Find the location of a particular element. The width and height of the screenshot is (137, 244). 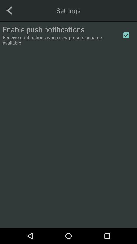

turn off icon at the top left corner is located at coordinates (9, 10).